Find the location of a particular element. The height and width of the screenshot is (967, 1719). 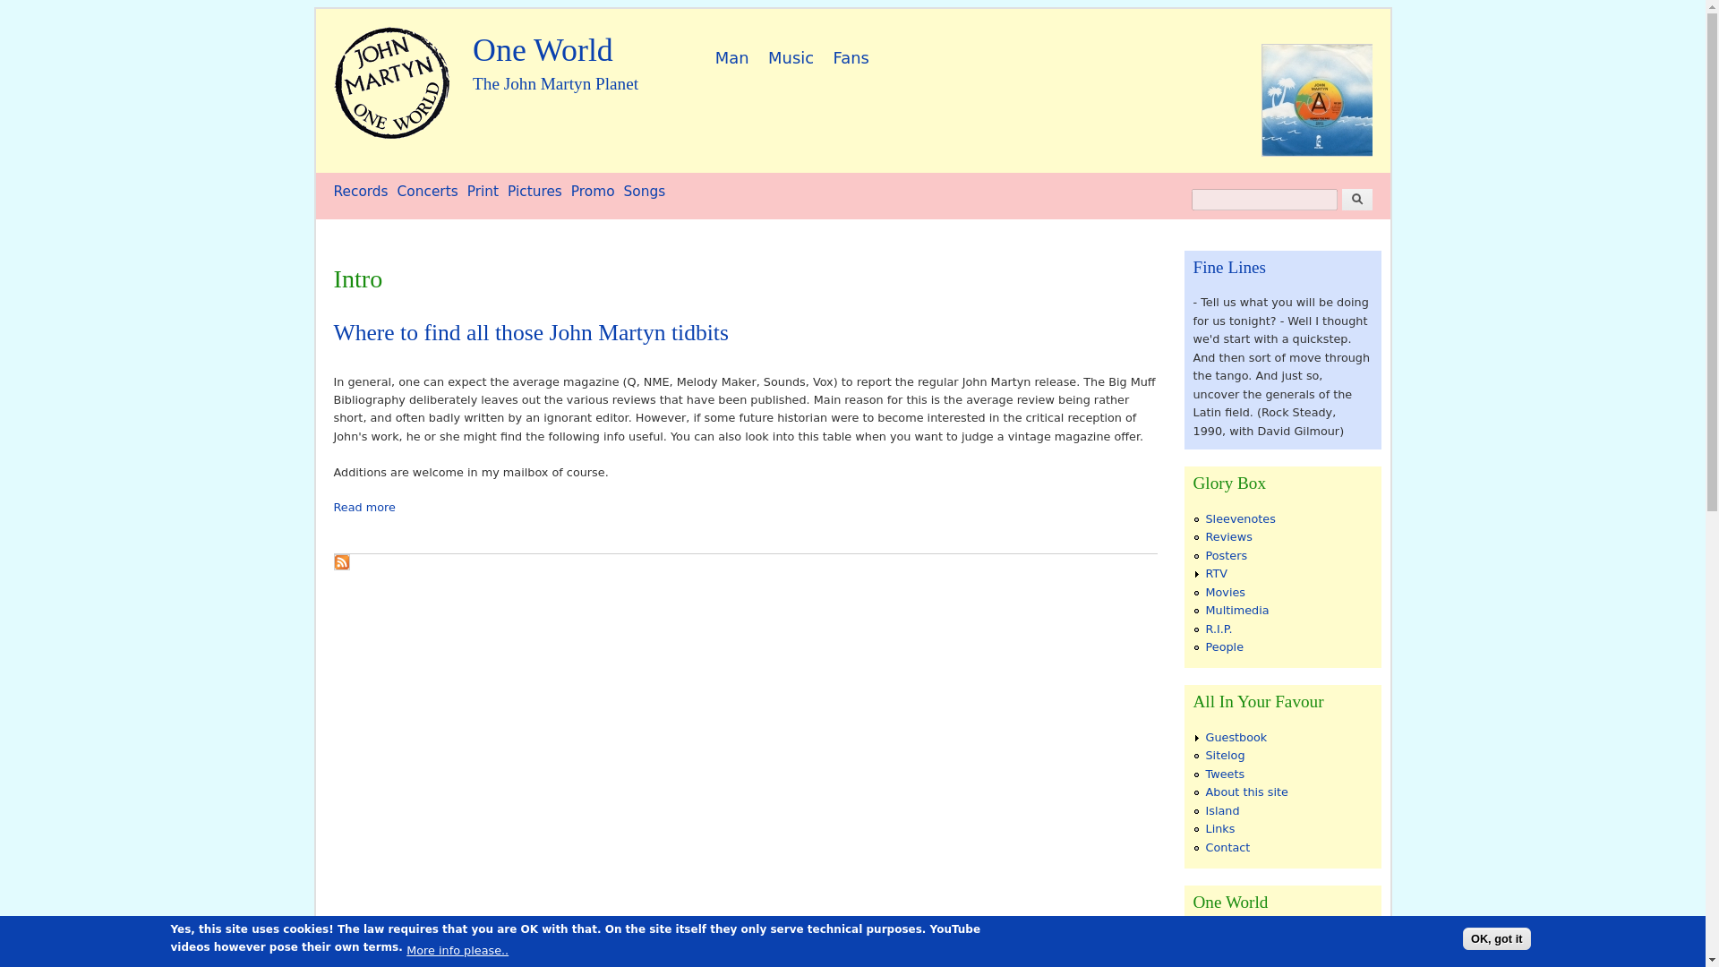

Promo is located at coordinates (593, 192).